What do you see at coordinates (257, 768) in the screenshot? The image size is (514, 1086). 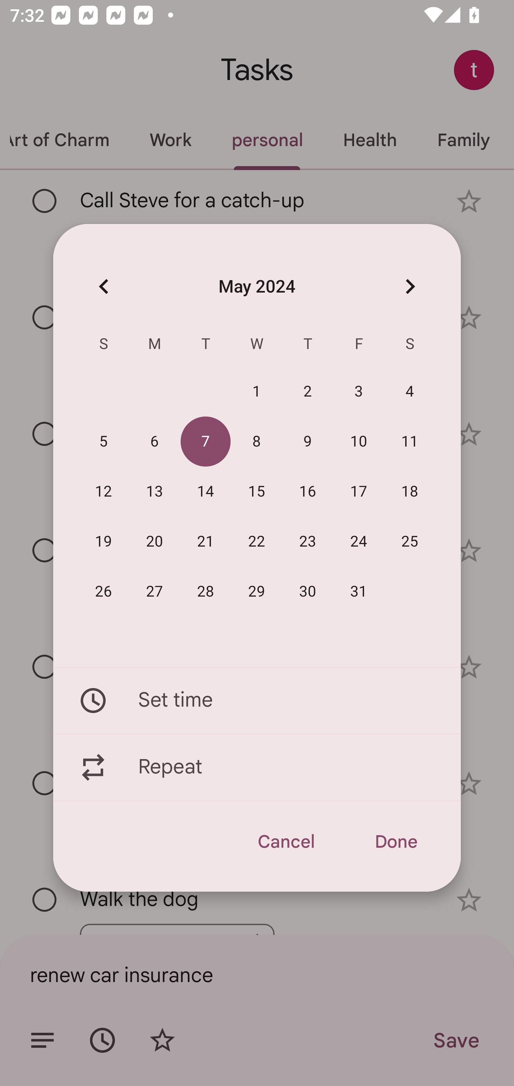 I see `Repeat` at bounding box center [257, 768].